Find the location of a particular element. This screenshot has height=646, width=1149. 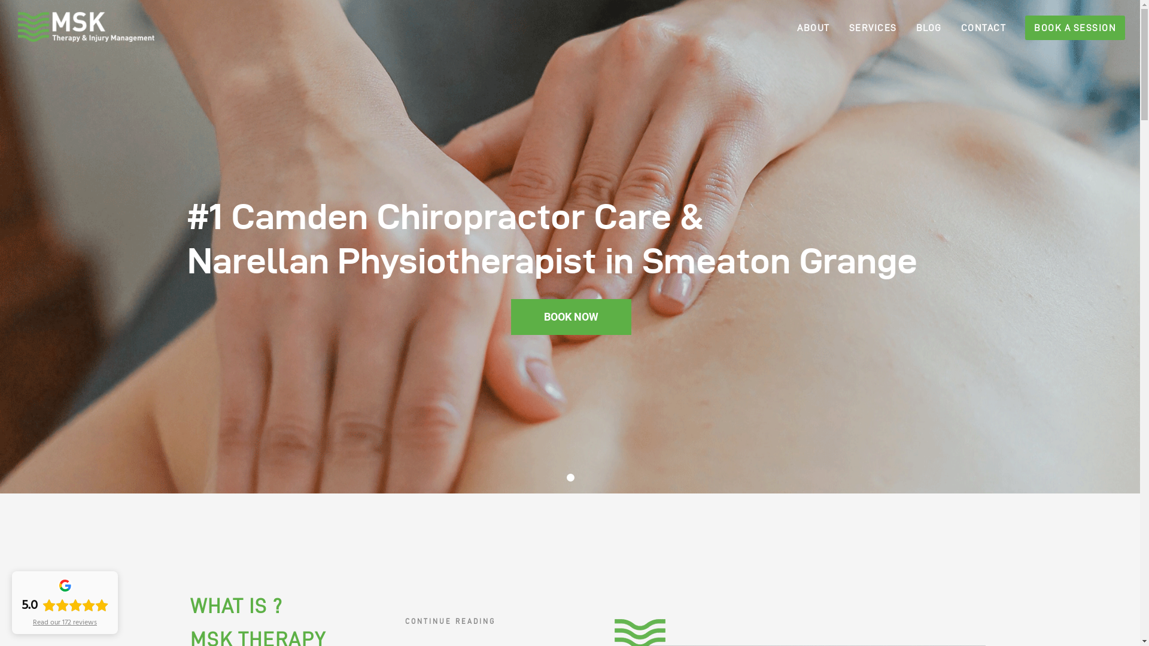

ABOUT is located at coordinates (804, 27).